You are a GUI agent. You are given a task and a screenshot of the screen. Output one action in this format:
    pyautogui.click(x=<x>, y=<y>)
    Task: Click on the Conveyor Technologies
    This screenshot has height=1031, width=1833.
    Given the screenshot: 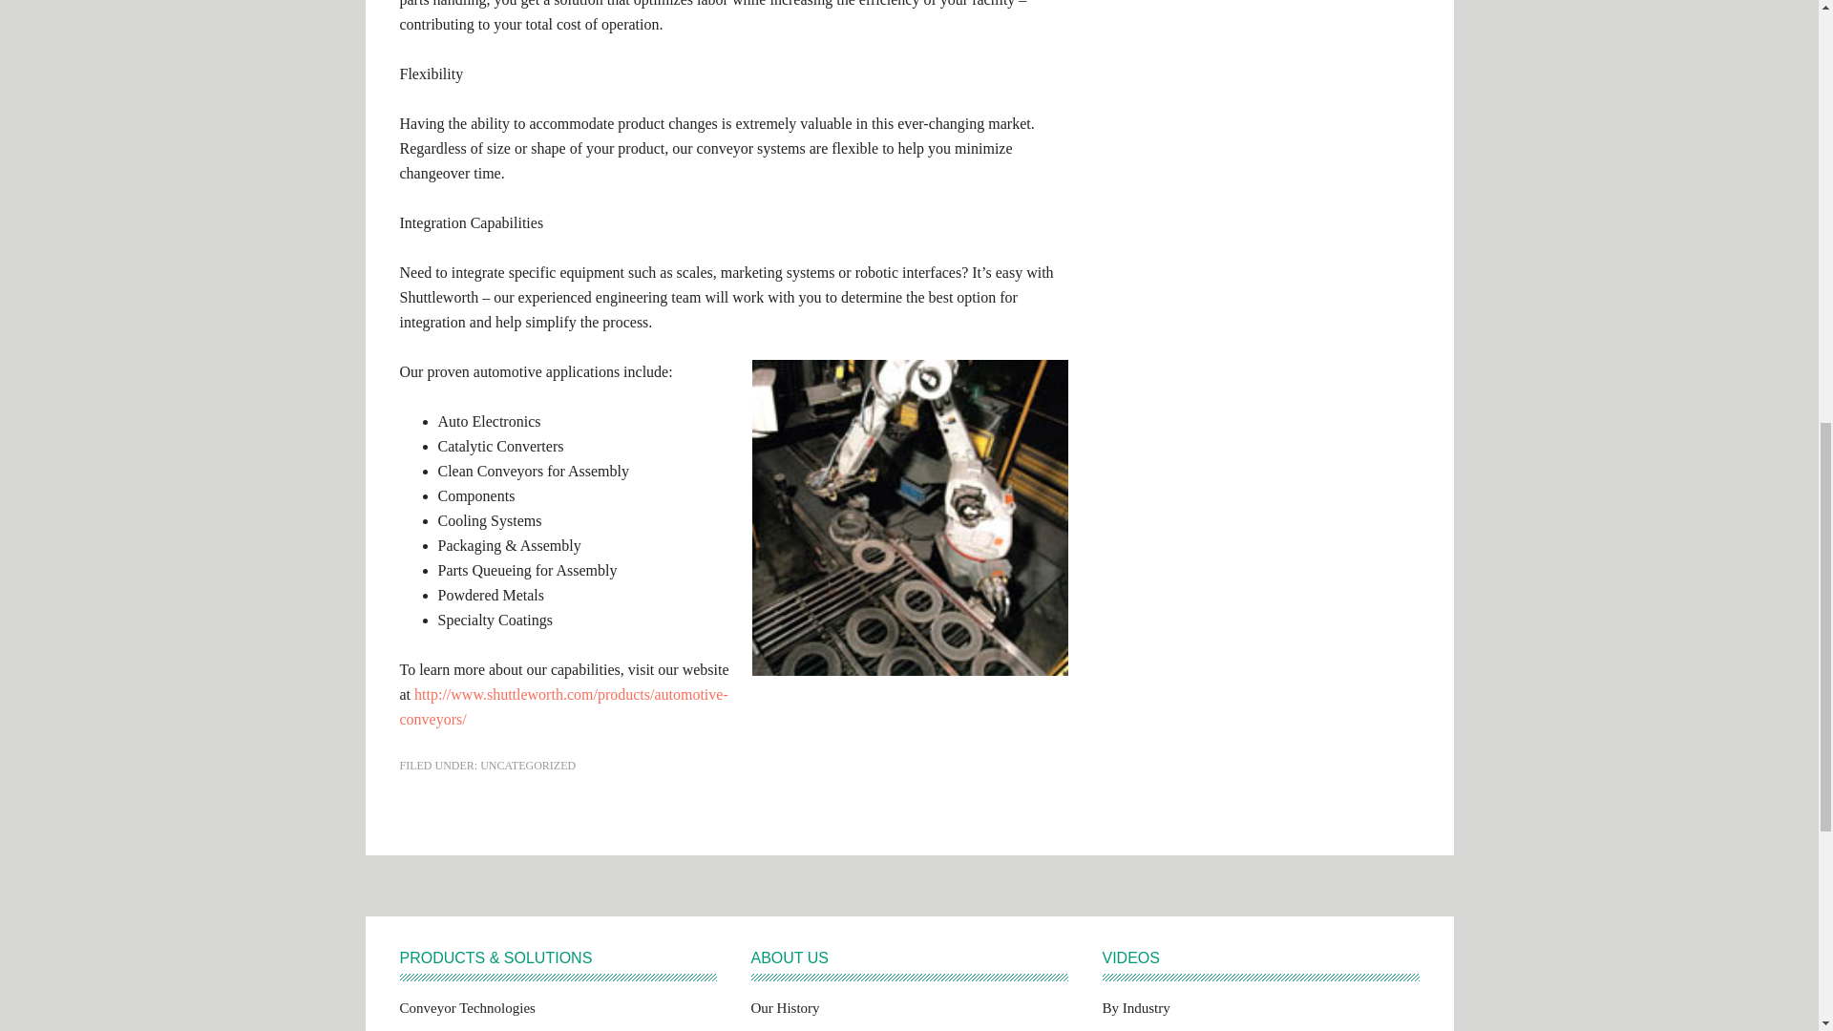 What is the action you would take?
    pyautogui.click(x=467, y=1012)
    